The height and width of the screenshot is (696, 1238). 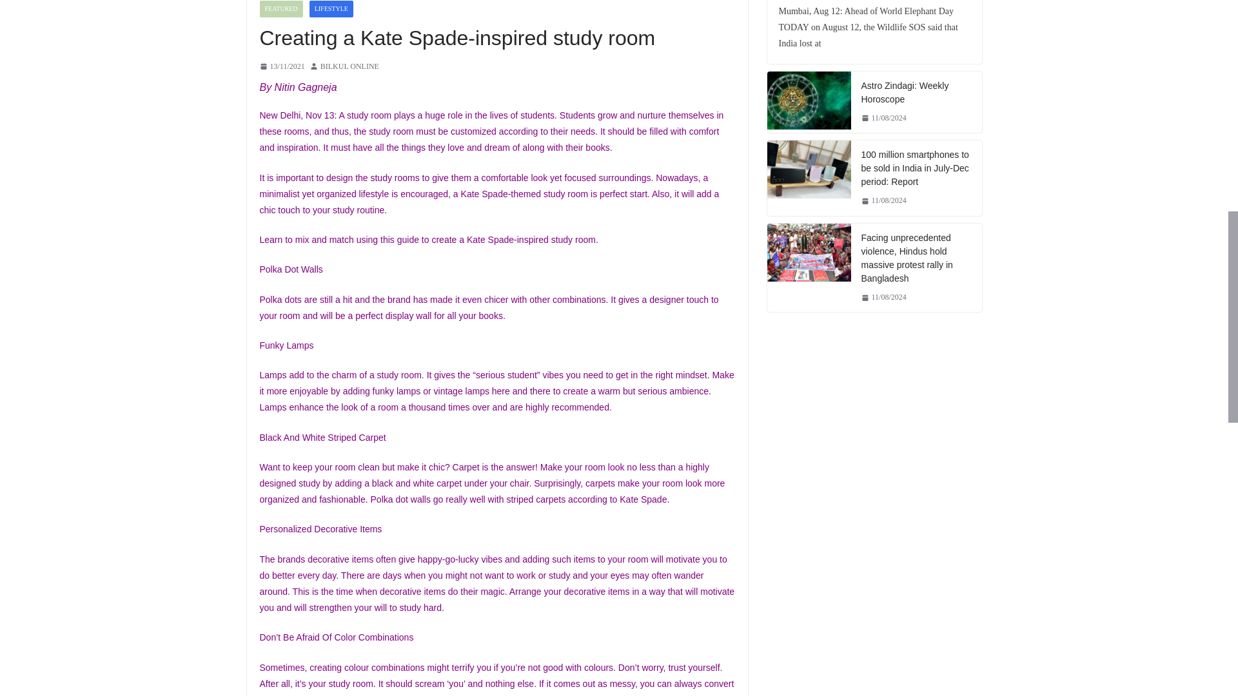 I want to click on BILKUL ONLINE, so click(x=349, y=66).